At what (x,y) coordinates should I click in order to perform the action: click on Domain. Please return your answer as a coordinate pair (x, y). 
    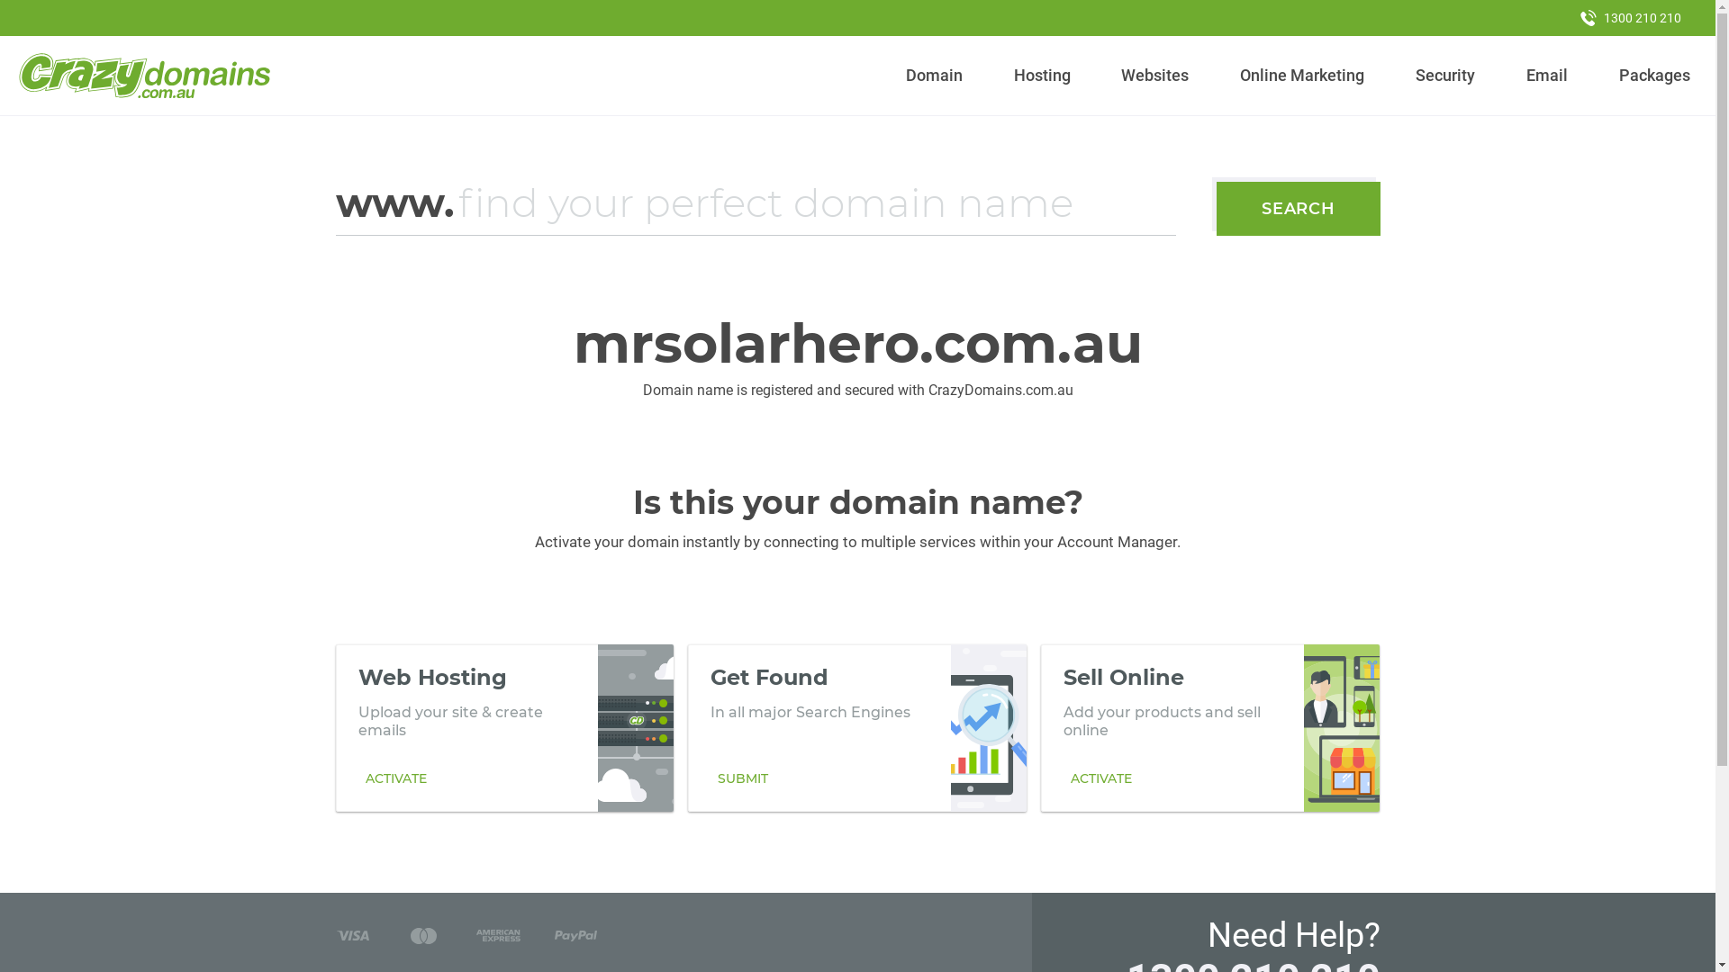
    Looking at the image, I should click on (935, 76).